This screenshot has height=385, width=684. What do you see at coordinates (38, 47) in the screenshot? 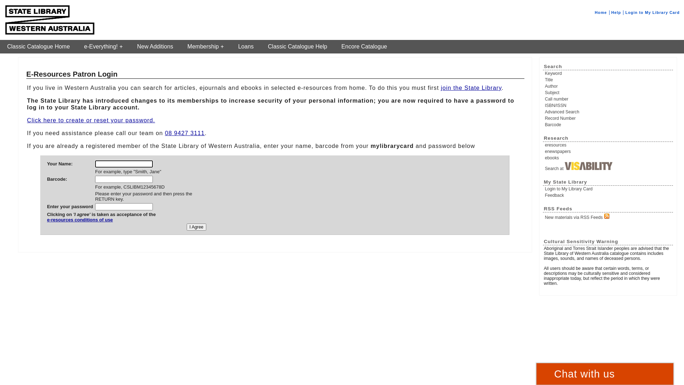
I see `Classic Catalogue Home` at bounding box center [38, 47].